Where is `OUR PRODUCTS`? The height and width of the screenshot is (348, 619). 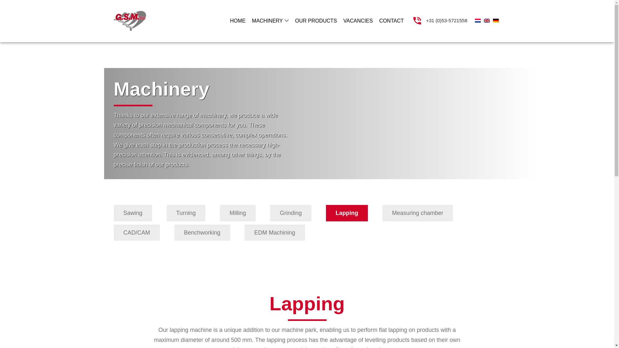 OUR PRODUCTS is located at coordinates (316, 21).